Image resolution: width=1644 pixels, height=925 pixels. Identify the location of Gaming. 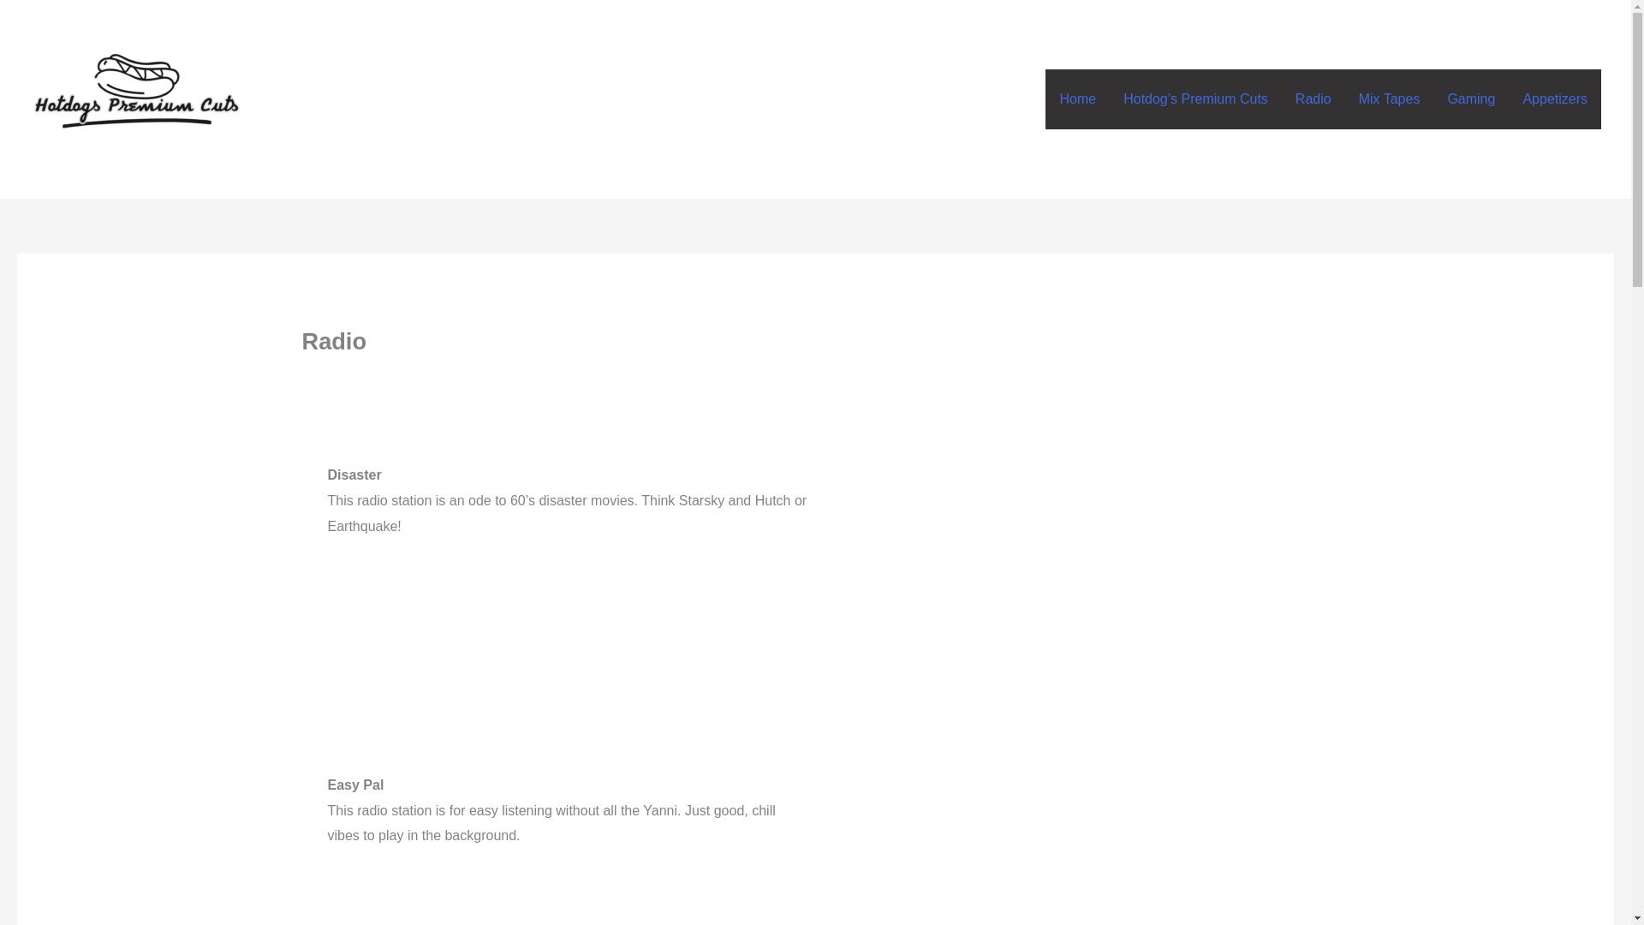
(1471, 99).